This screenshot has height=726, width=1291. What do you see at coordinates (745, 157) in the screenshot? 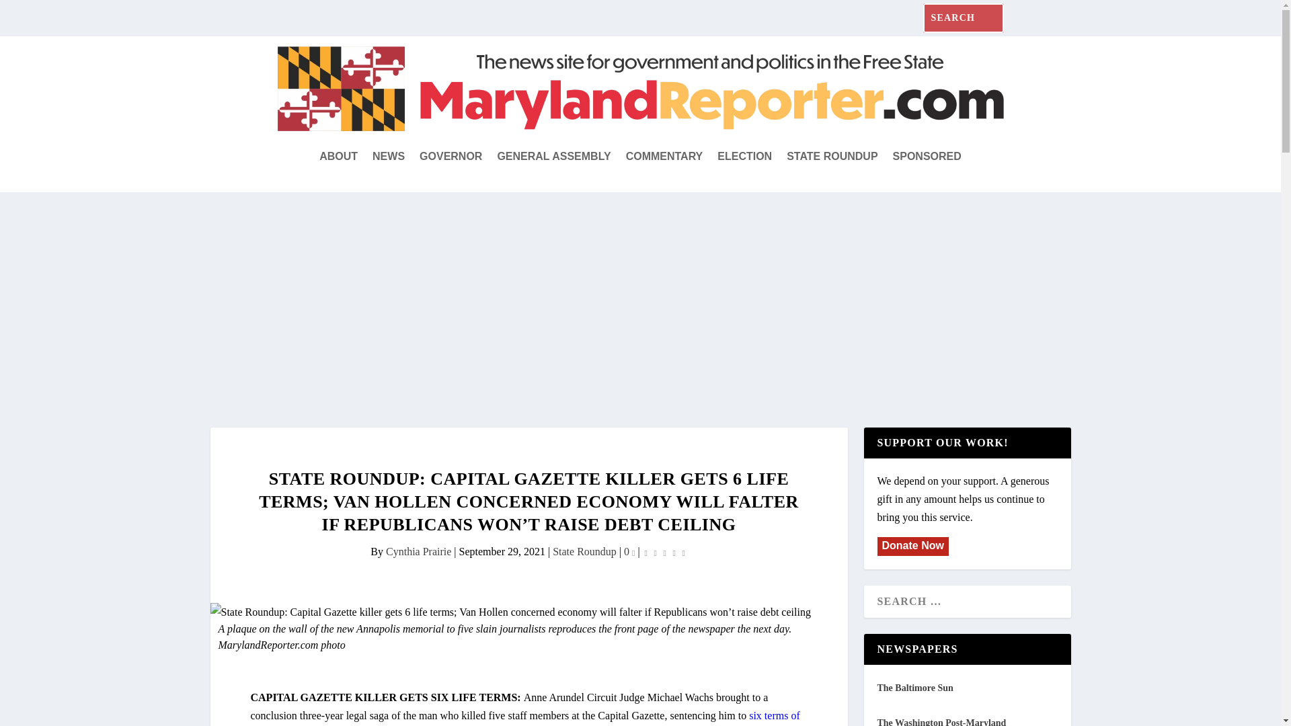
I see `ELECTION` at bounding box center [745, 157].